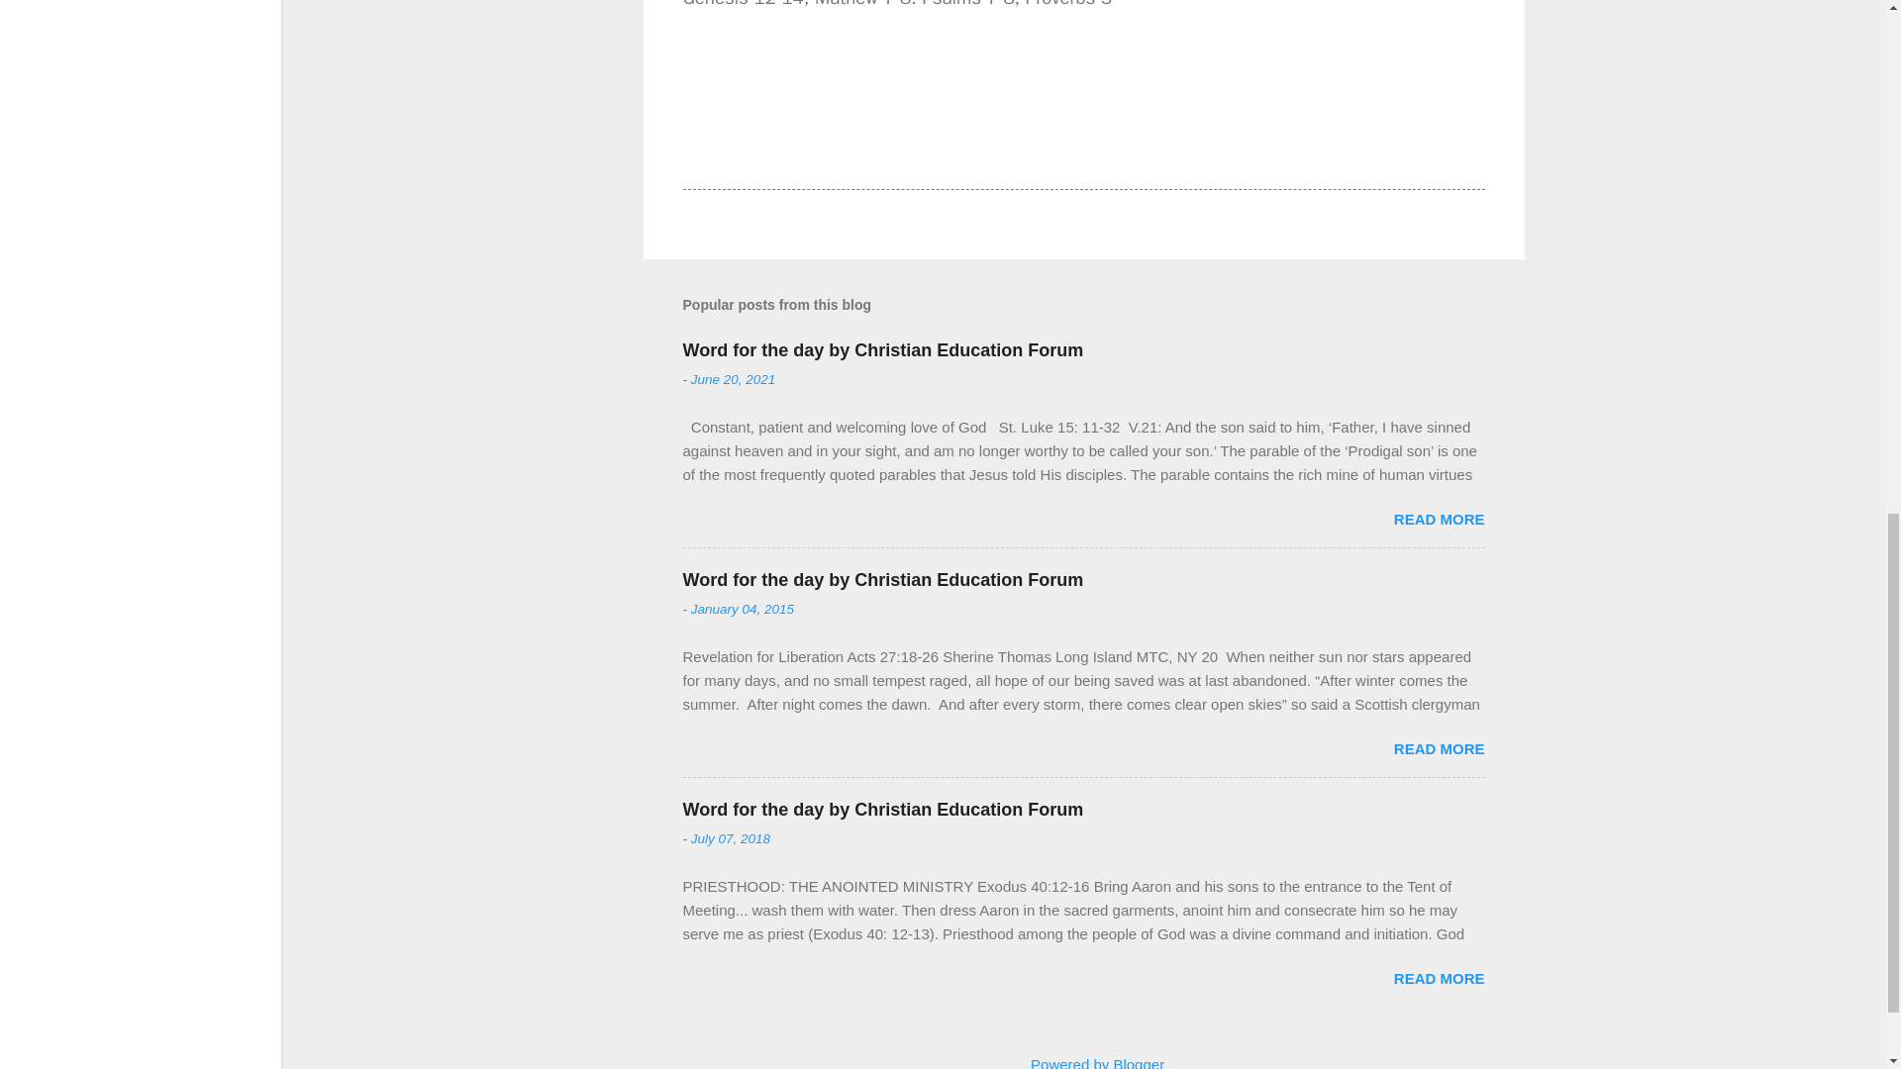 The image size is (1901, 1069). What do you see at coordinates (733, 378) in the screenshot?
I see `June 20, 2021` at bounding box center [733, 378].